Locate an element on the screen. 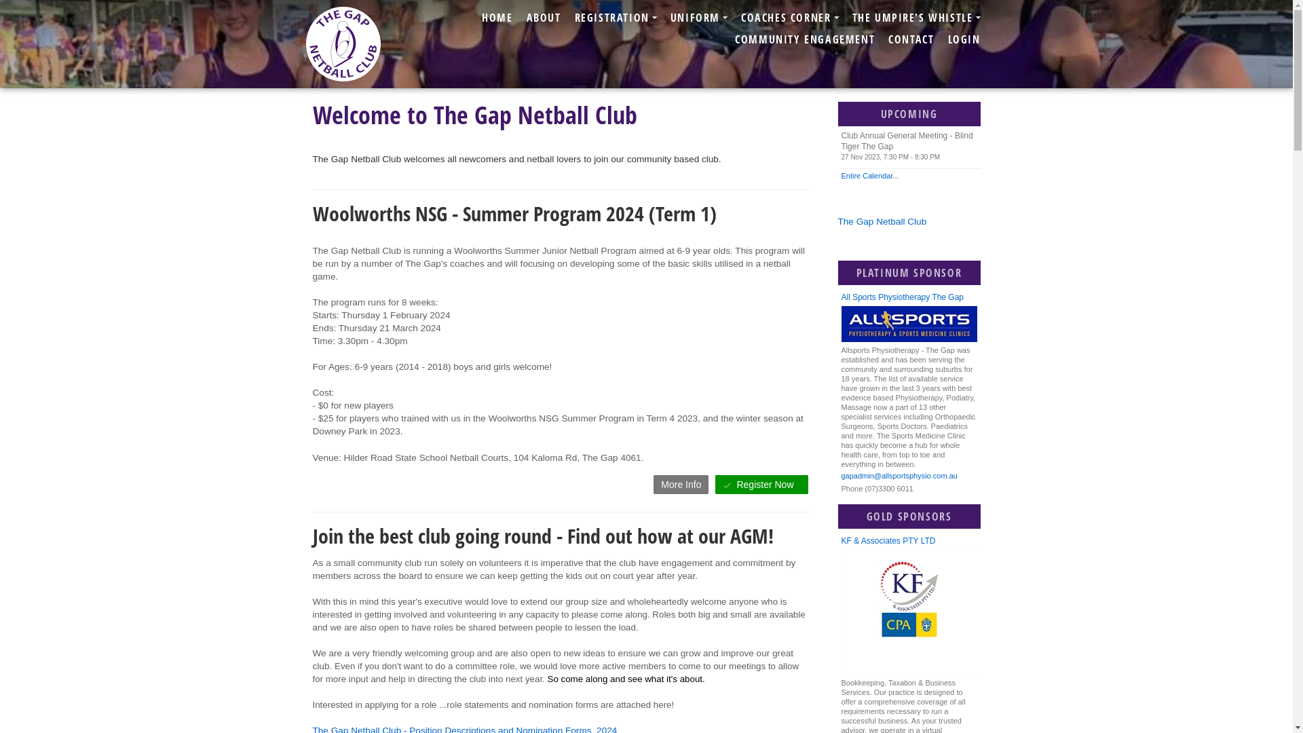 The image size is (1303, 733). COMMUNITY ENGAGEMENT is located at coordinates (805, 39).